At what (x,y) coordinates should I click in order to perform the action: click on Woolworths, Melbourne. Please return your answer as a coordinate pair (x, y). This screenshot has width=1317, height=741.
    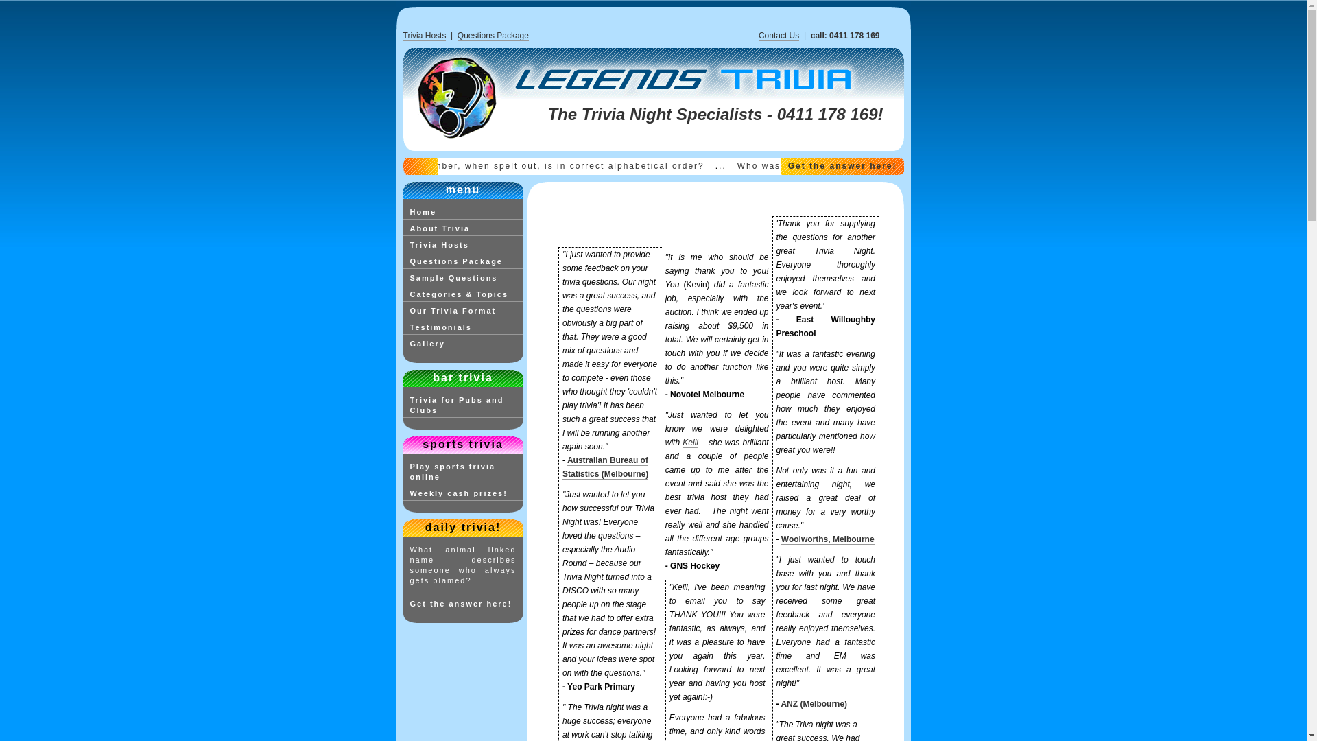
    Looking at the image, I should click on (828, 539).